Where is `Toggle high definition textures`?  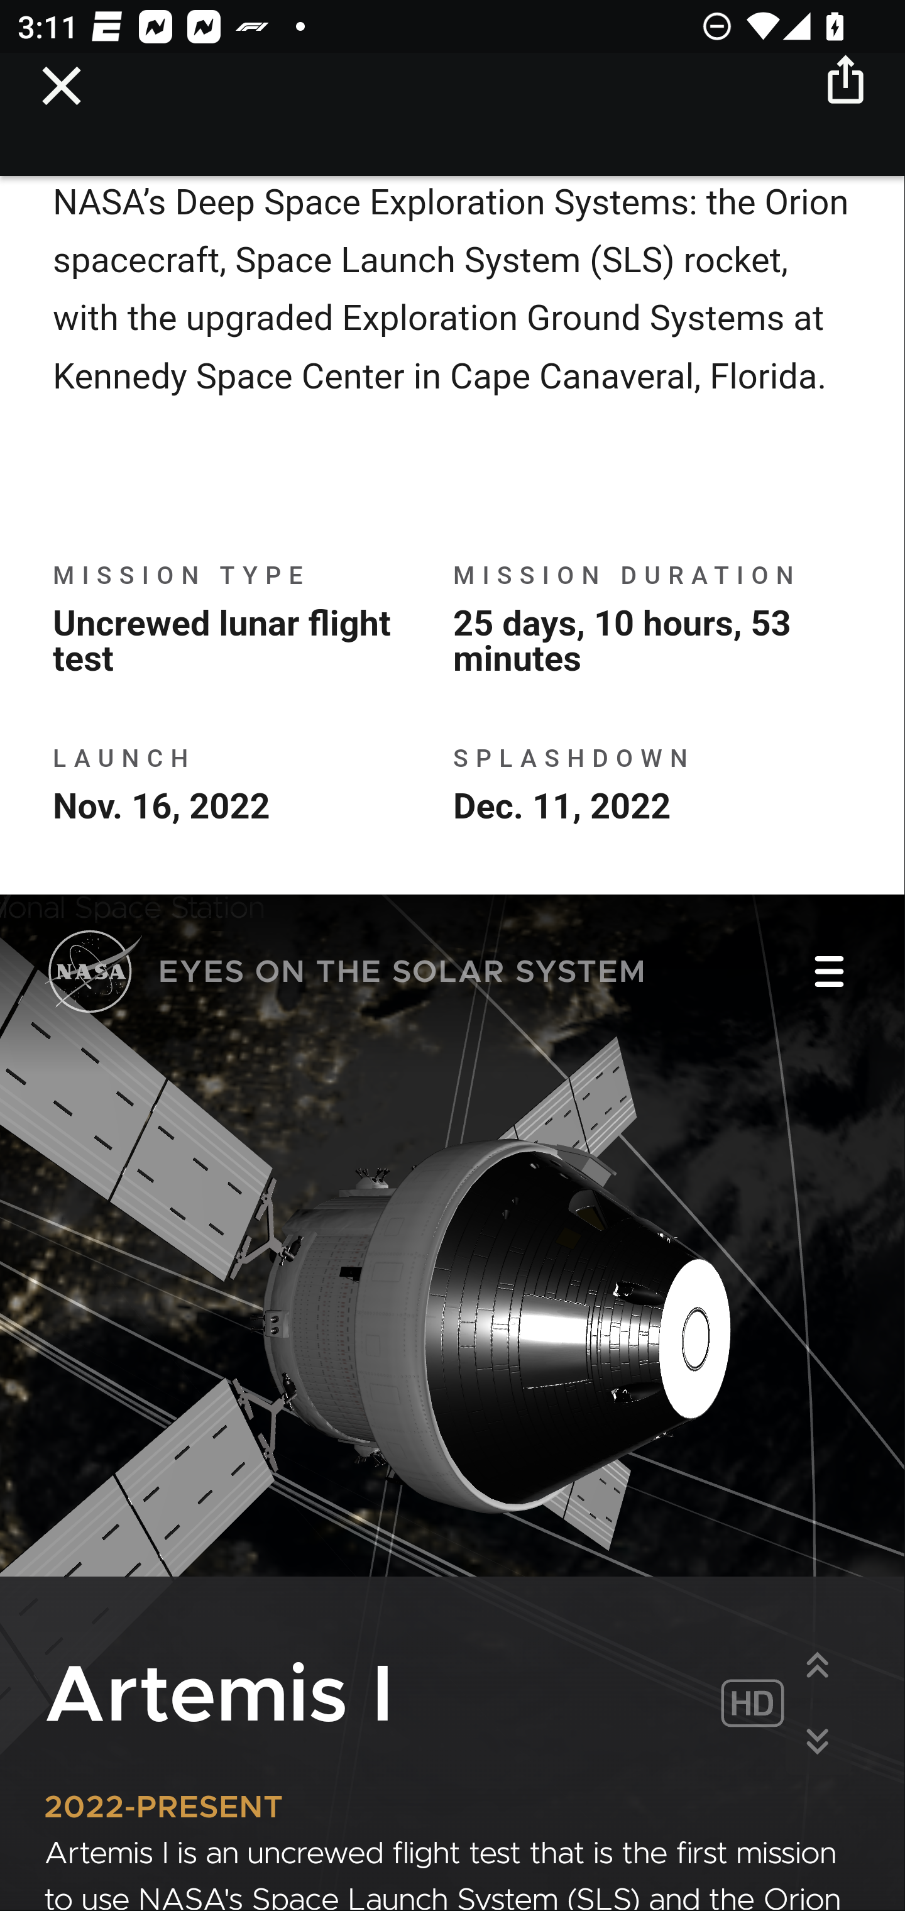 Toggle high definition textures is located at coordinates (752, 1706).